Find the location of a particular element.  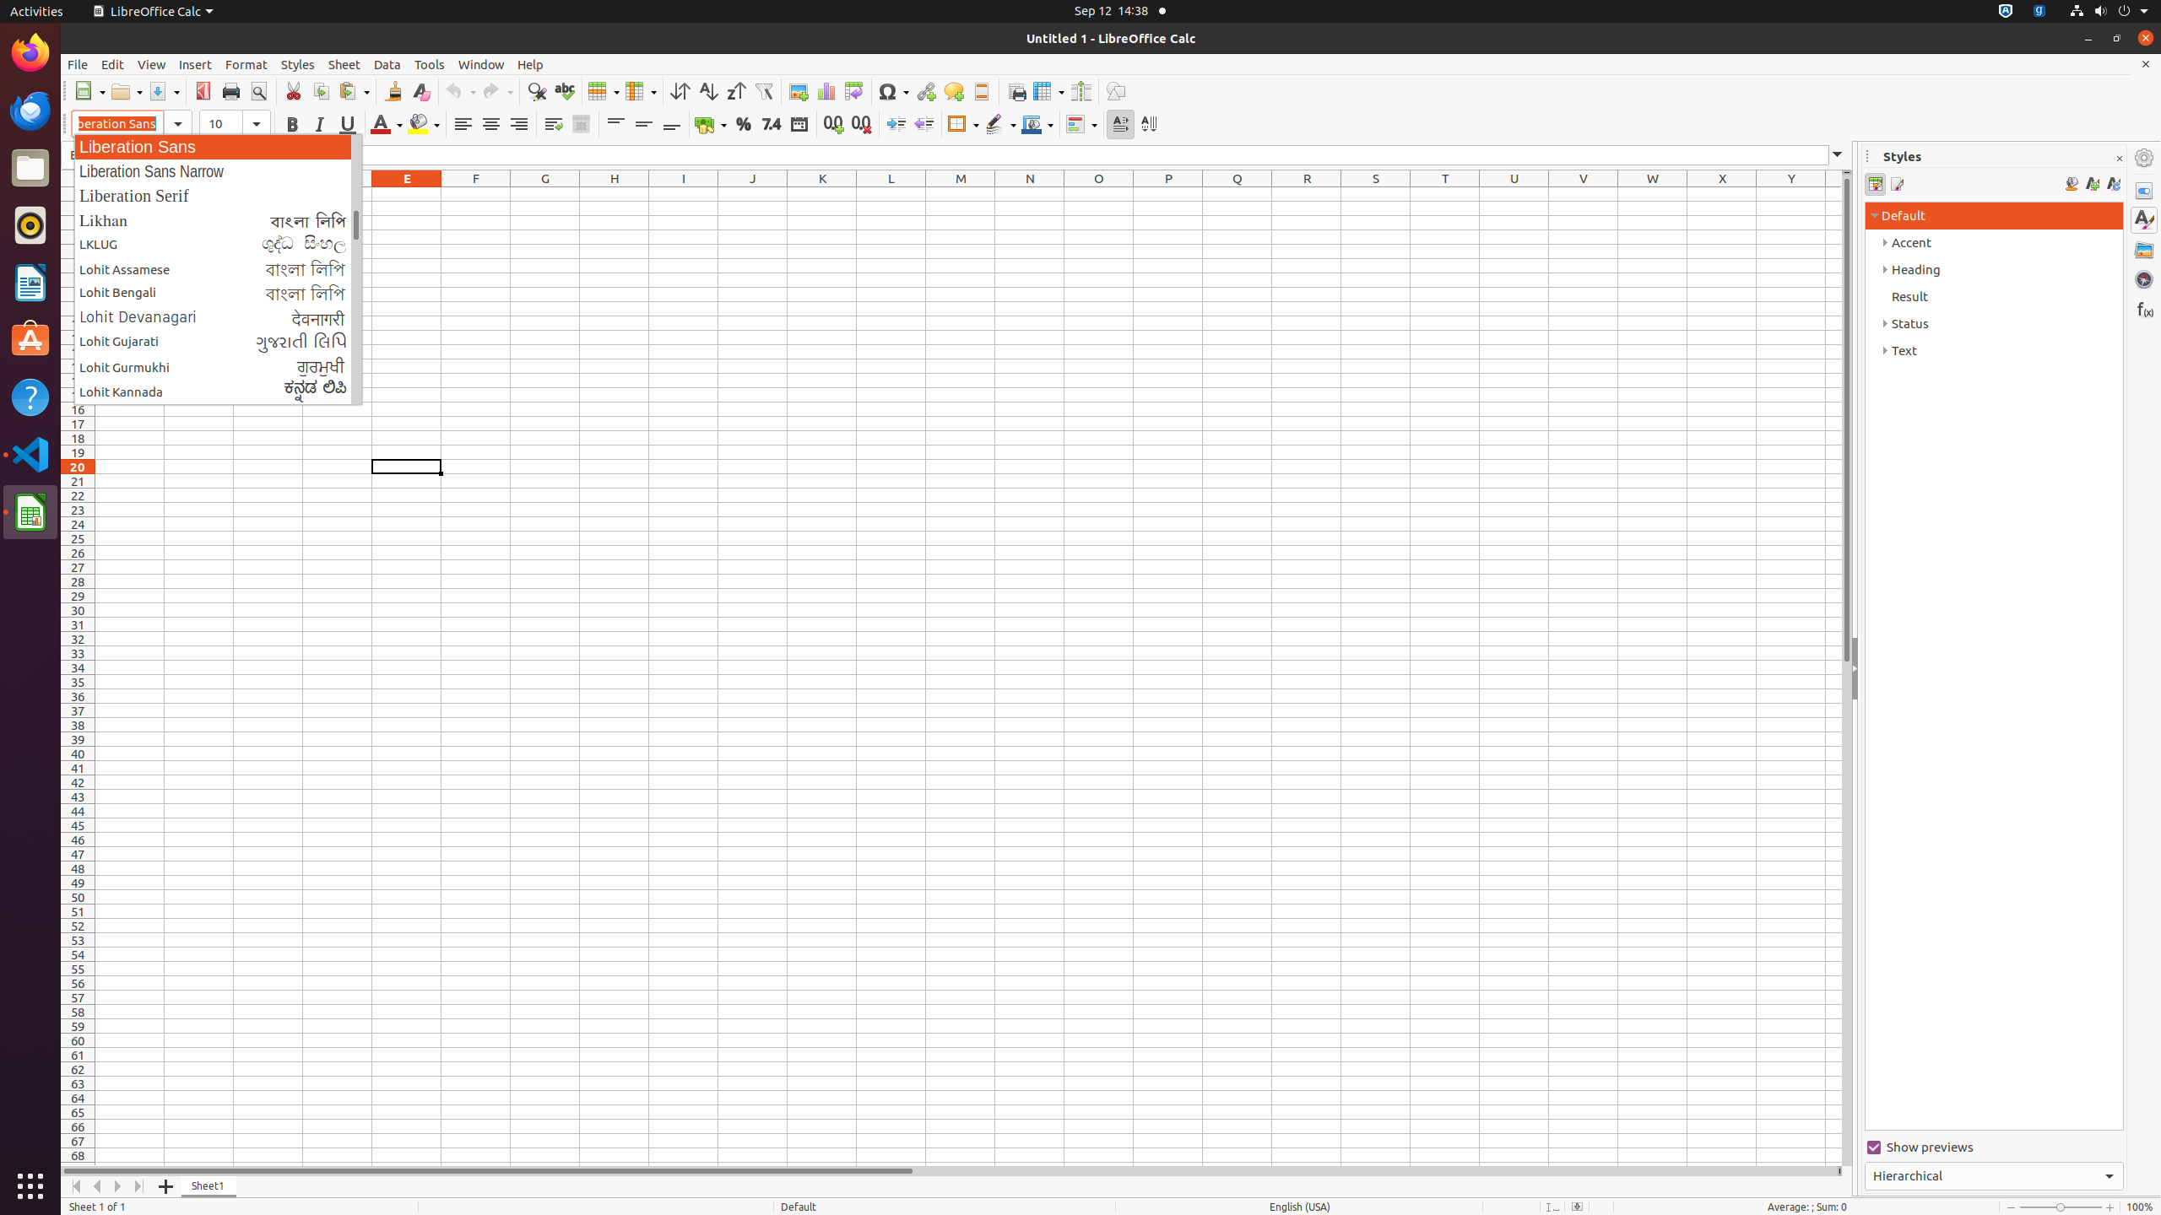

Functions is located at coordinates (2144, 309).